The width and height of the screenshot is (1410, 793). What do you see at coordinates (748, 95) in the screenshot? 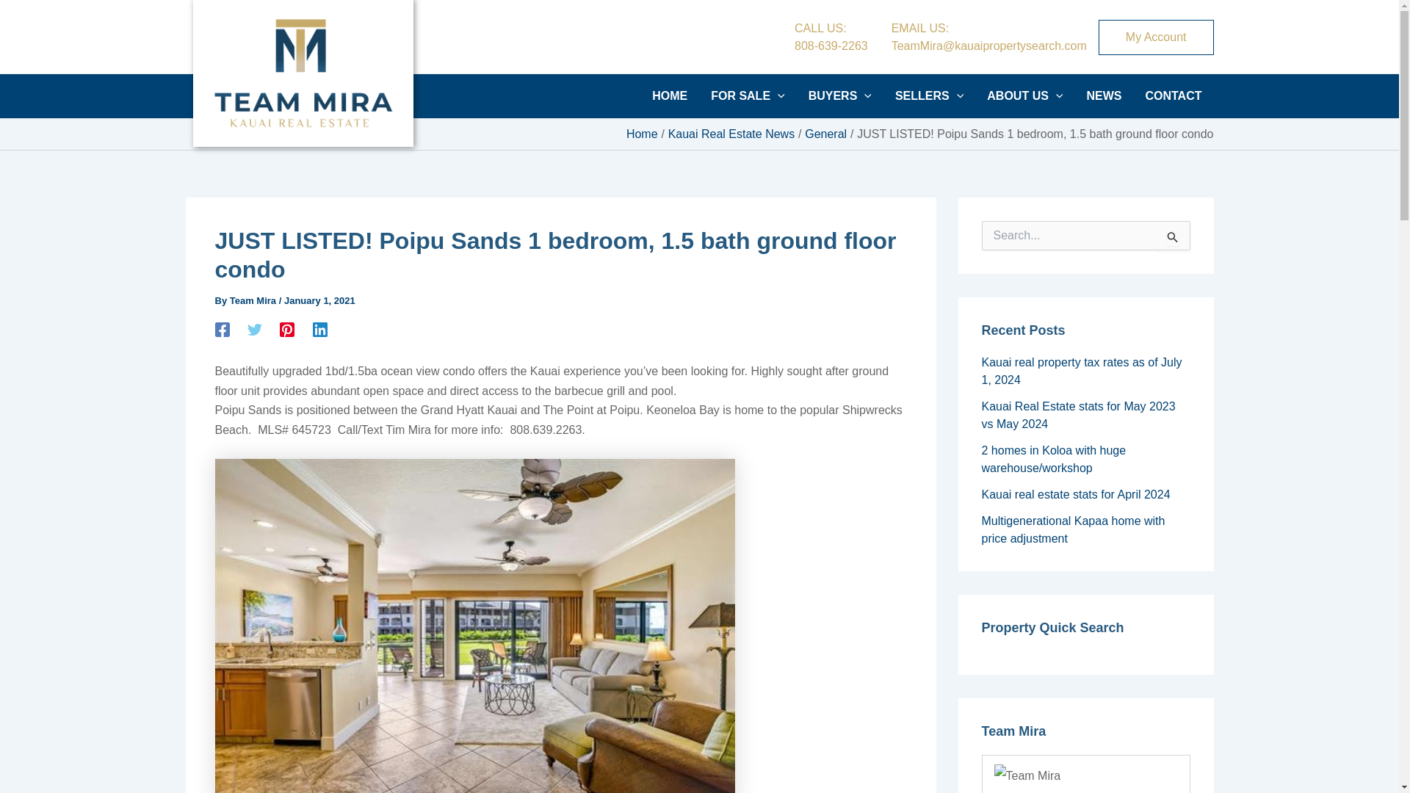
I see `BUYERS` at bounding box center [748, 95].